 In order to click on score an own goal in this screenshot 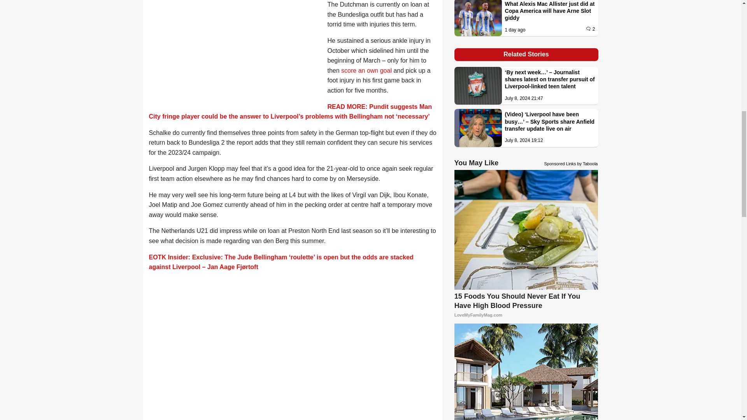, I will do `click(366, 70)`.